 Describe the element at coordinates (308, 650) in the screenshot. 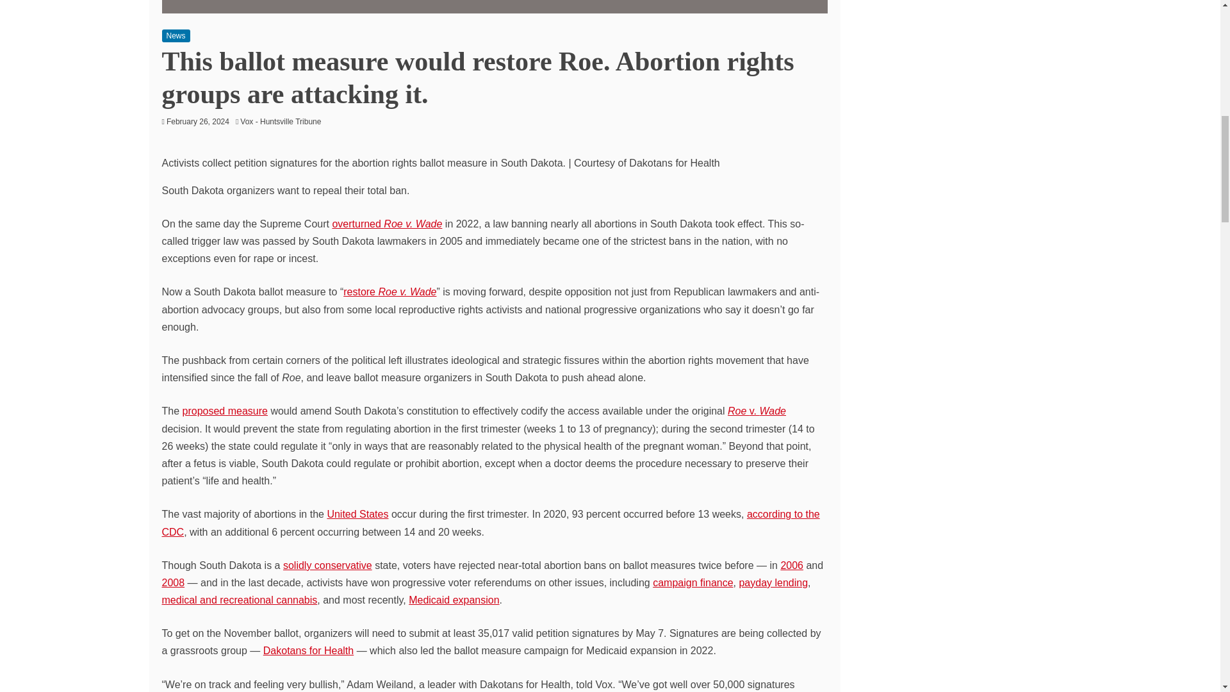

I see `Dakotans for Health` at that location.